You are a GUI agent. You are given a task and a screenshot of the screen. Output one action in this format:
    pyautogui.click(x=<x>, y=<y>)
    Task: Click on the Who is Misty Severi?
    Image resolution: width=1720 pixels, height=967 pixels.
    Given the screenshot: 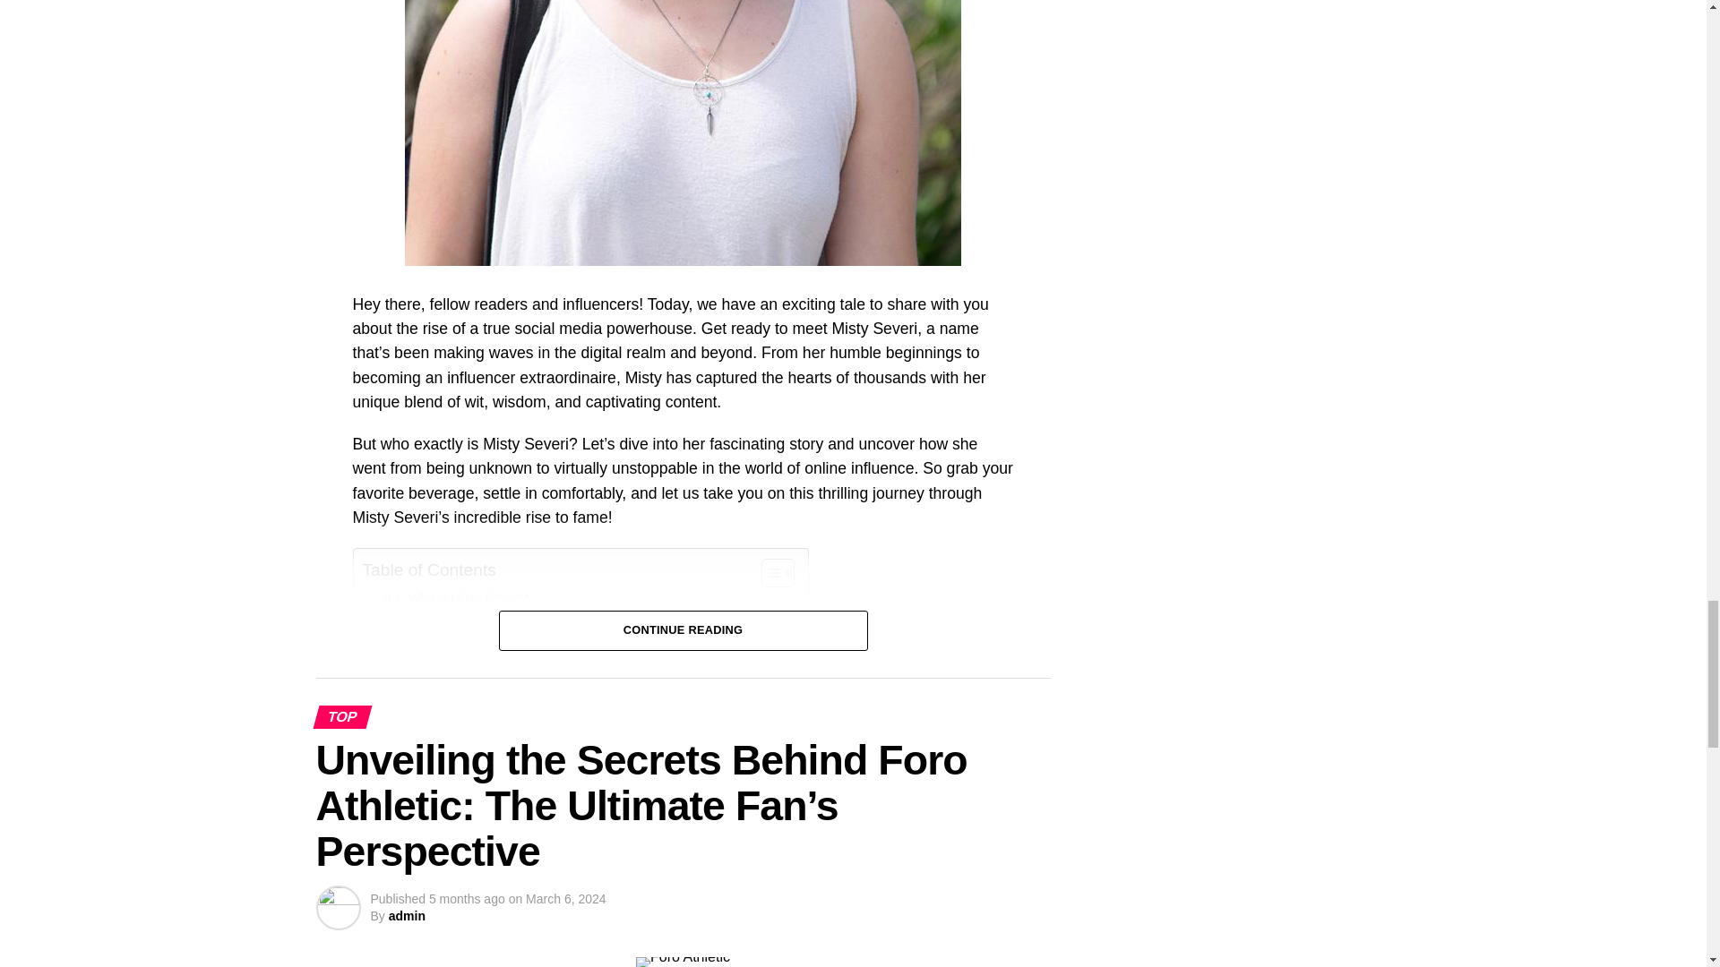 What is the action you would take?
    pyautogui.click(x=455, y=598)
    